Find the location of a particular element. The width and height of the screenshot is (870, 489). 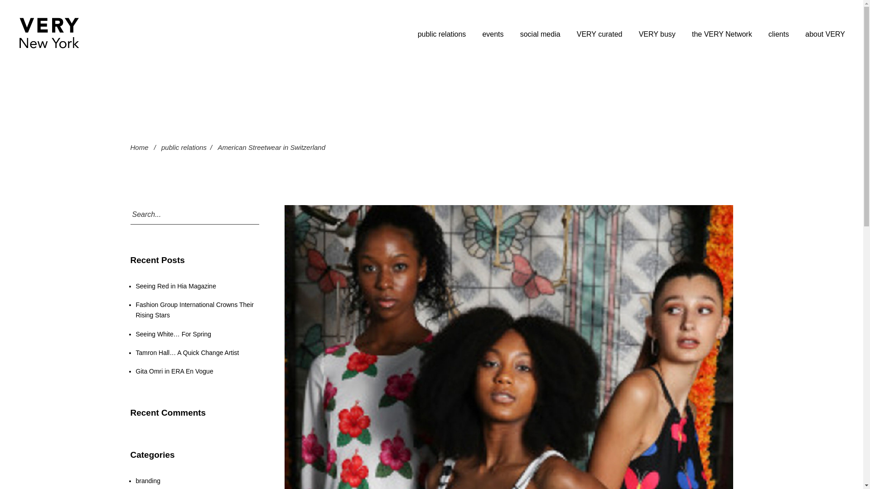

about VERY is located at coordinates (825, 34).